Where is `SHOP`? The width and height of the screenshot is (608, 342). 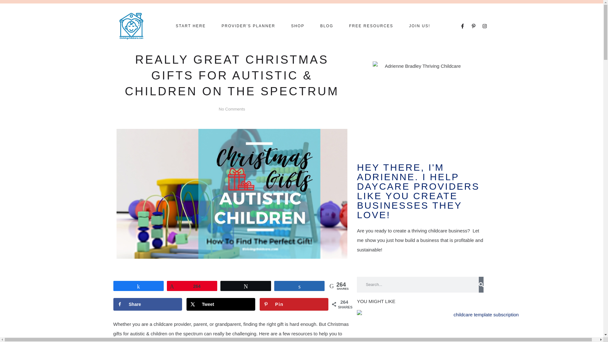
SHOP is located at coordinates (298, 26).